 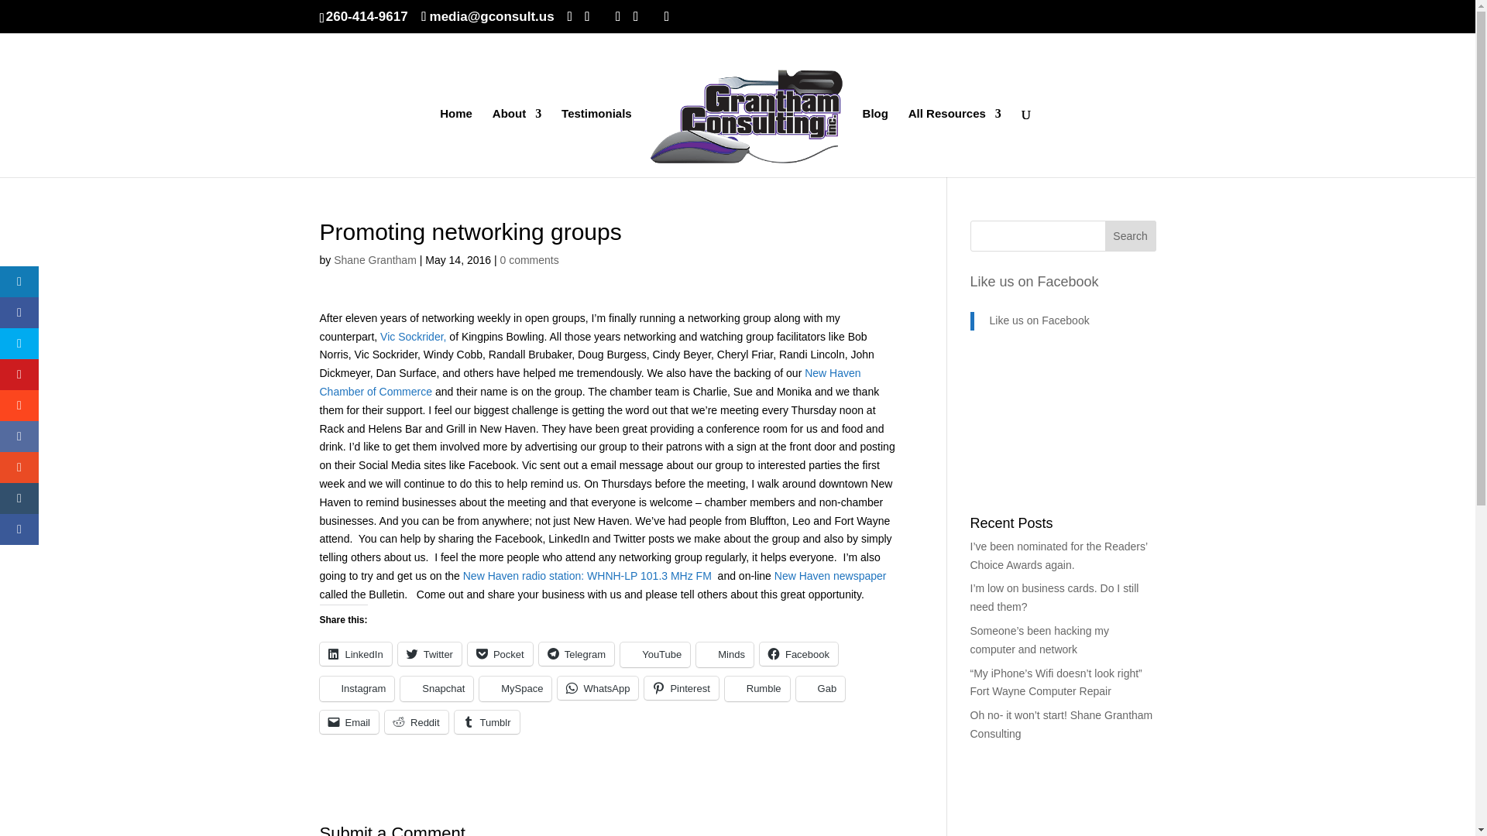 I want to click on Click to share on Gab, so click(x=821, y=689).